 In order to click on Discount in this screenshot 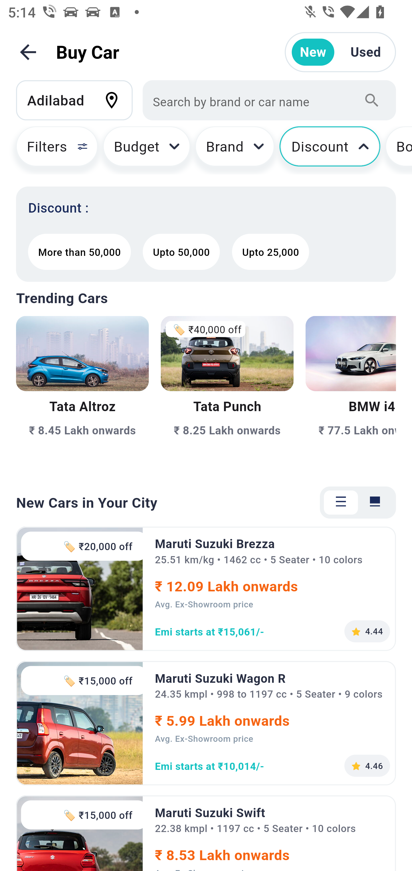, I will do `click(330, 150)`.